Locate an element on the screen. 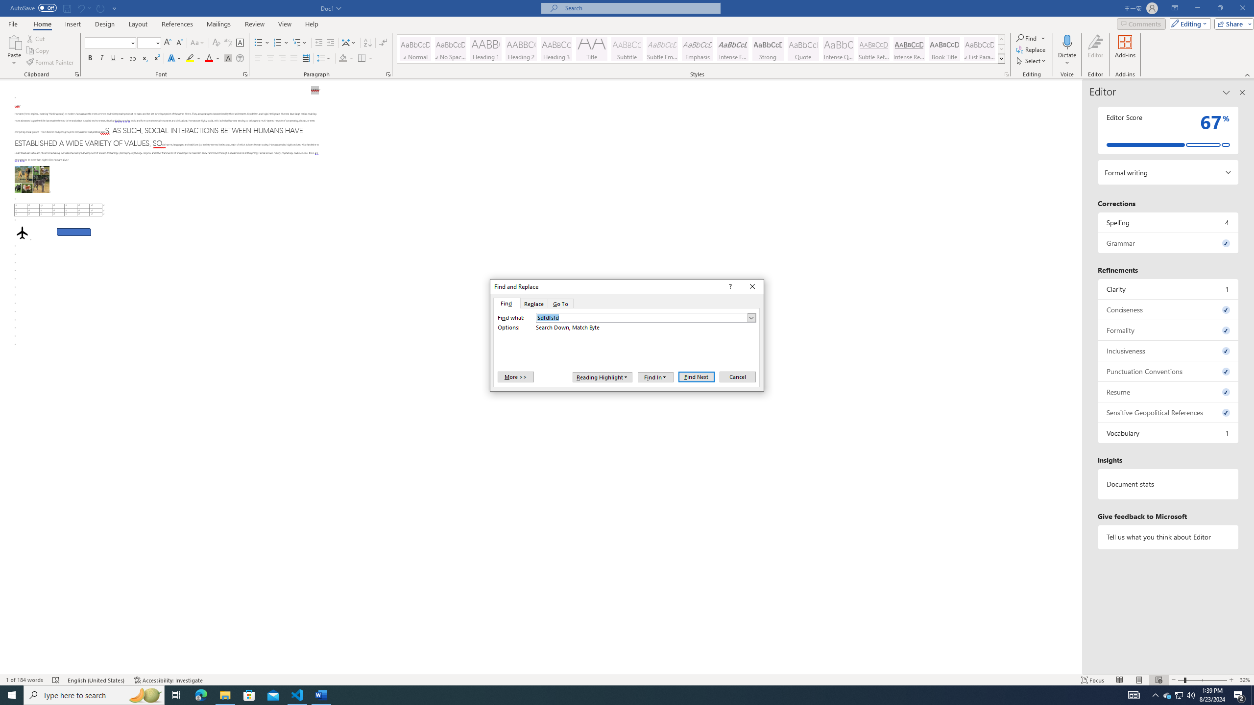  Repeat Paragraph Alignment is located at coordinates (101, 8).